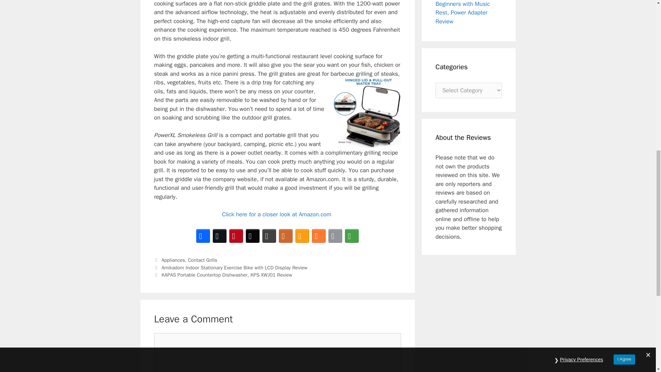  What do you see at coordinates (335, 236) in the screenshot?
I see `Email This` at bounding box center [335, 236].